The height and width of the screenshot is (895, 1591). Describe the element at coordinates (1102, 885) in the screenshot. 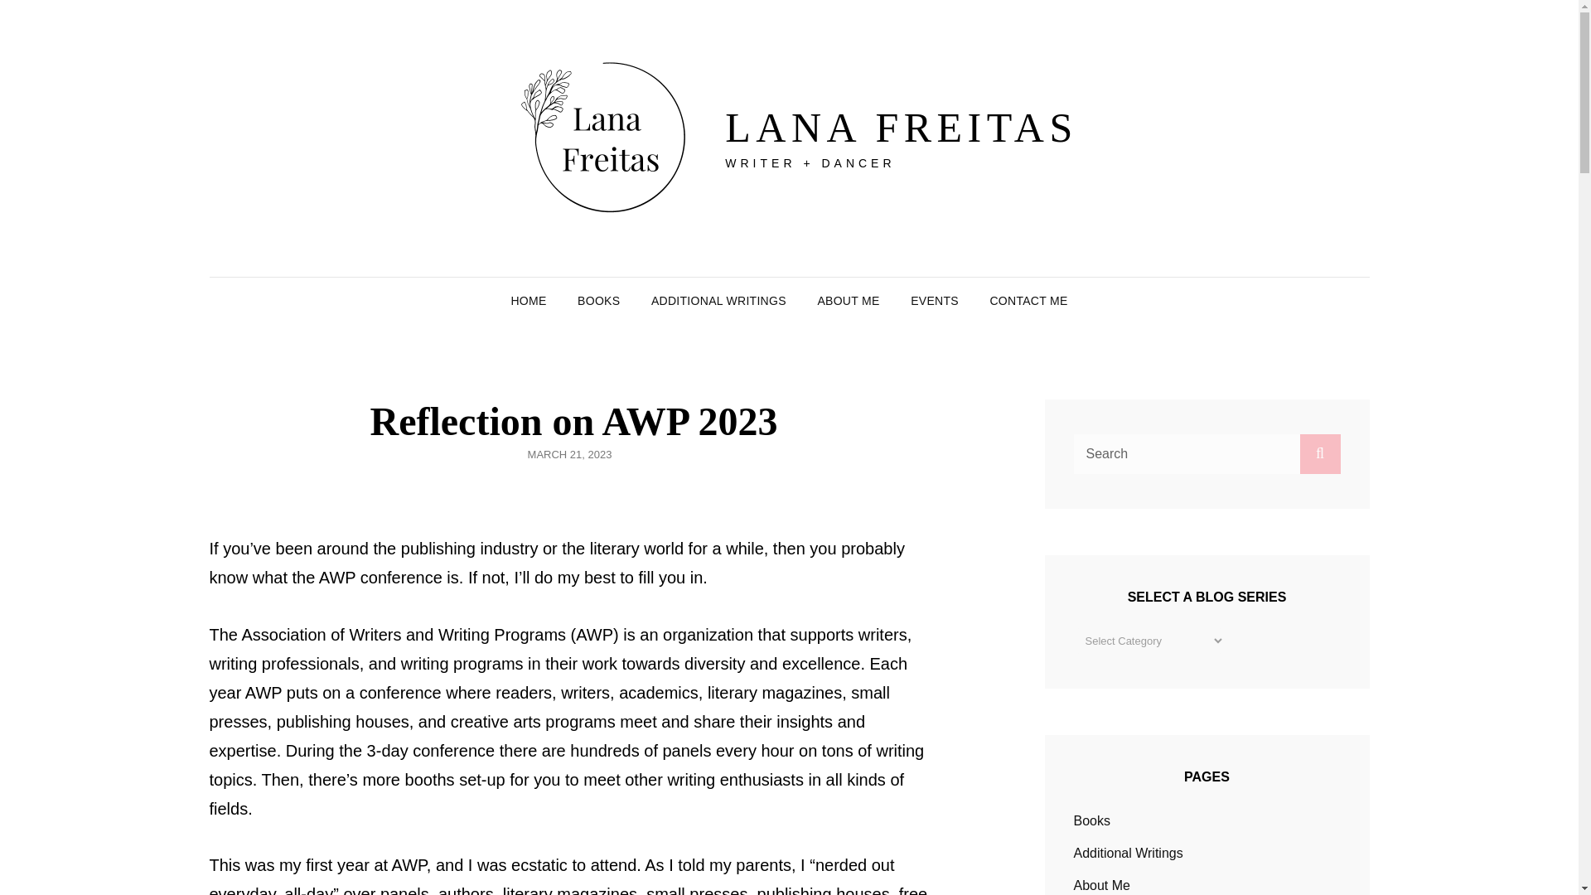

I see `About Me` at that location.